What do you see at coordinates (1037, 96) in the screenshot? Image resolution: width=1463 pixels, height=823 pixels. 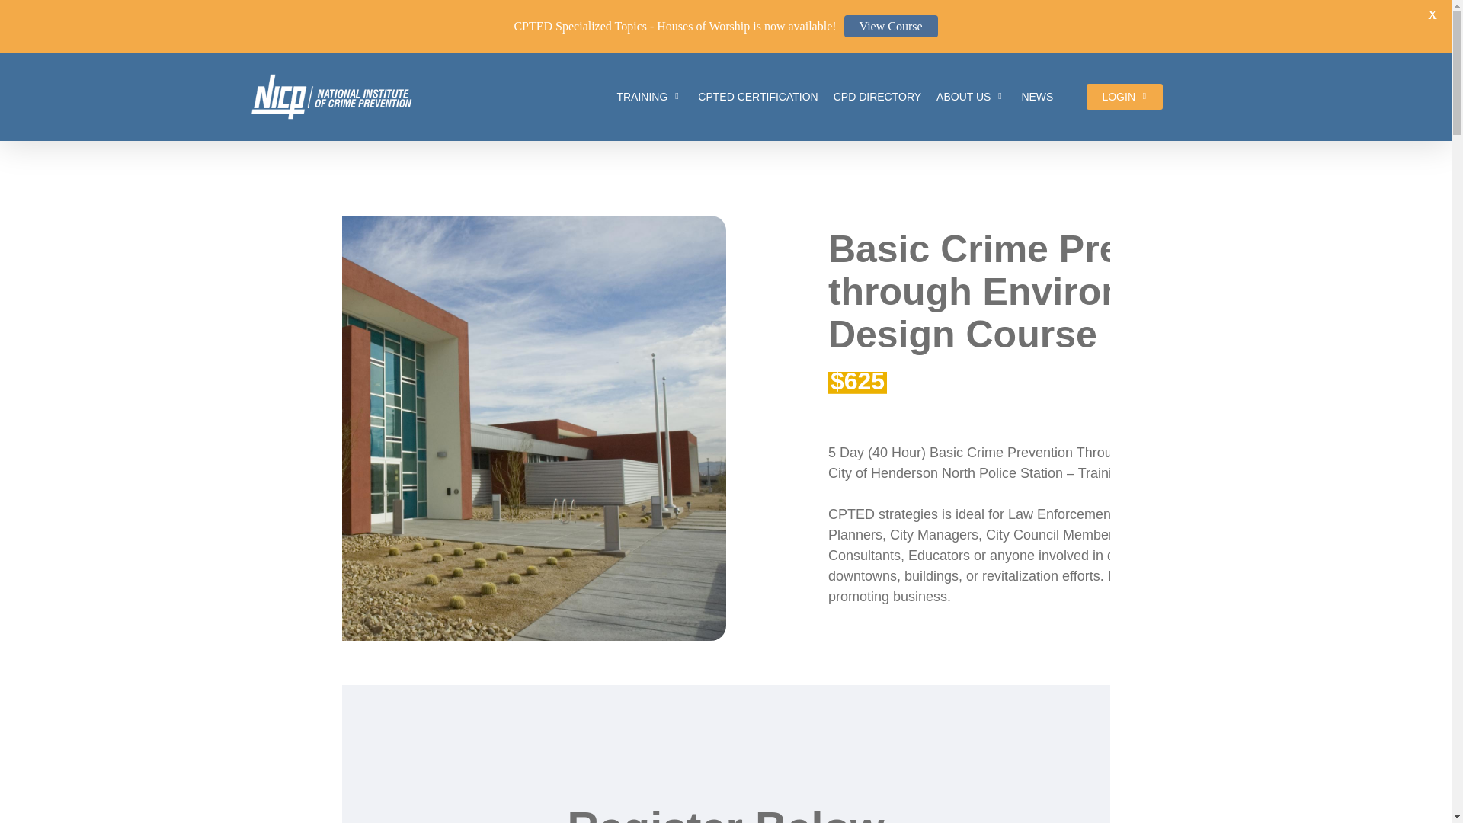 I see `NEWS` at bounding box center [1037, 96].